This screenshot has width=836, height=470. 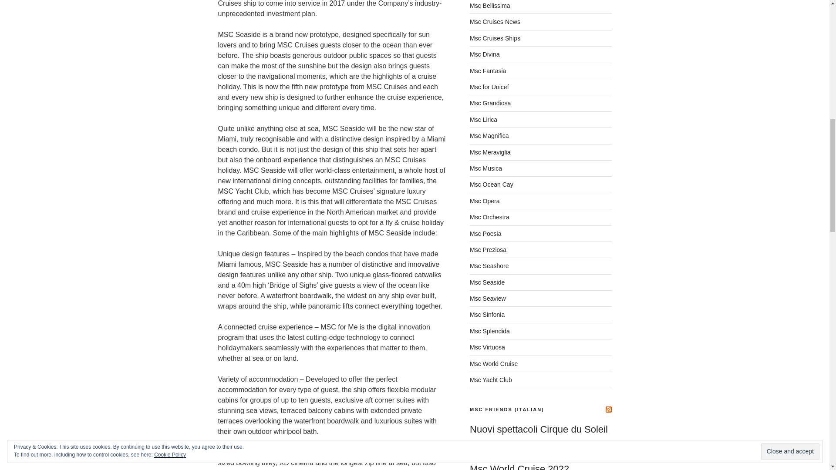 What do you see at coordinates (495, 38) in the screenshot?
I see `Msc Cruises Ships Fan Page` at bounding box center [495, 38].